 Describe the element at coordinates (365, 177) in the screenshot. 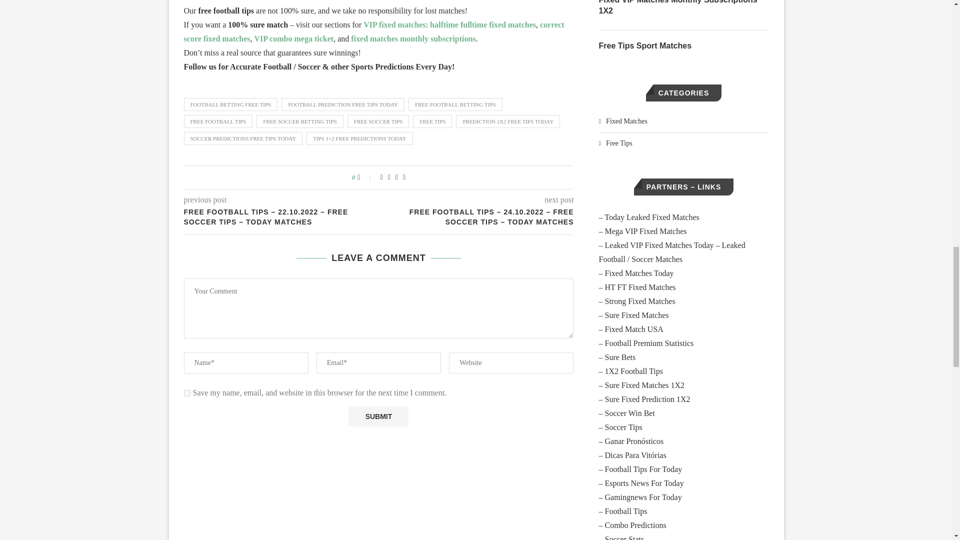

I see `Like` at that location.